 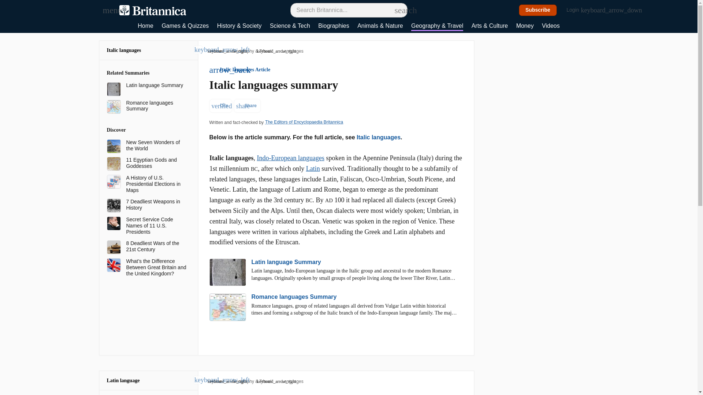 I want to click on Click here to search, so click(x=398, y=10).